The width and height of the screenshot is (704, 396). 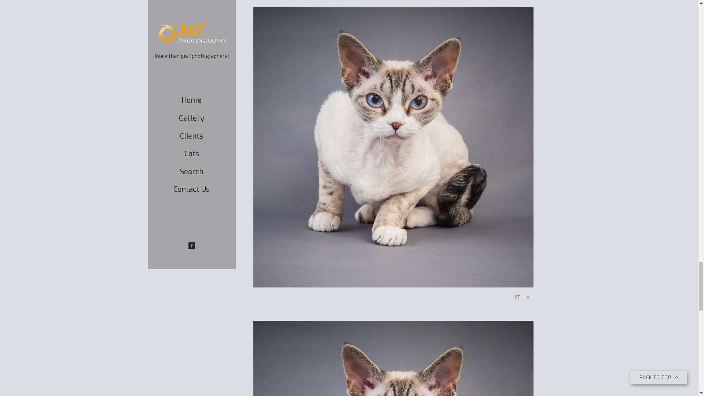 What do you see at coordinates (528, 297) in the screenshot?
I see `Download` at bounding box center [528, 297].